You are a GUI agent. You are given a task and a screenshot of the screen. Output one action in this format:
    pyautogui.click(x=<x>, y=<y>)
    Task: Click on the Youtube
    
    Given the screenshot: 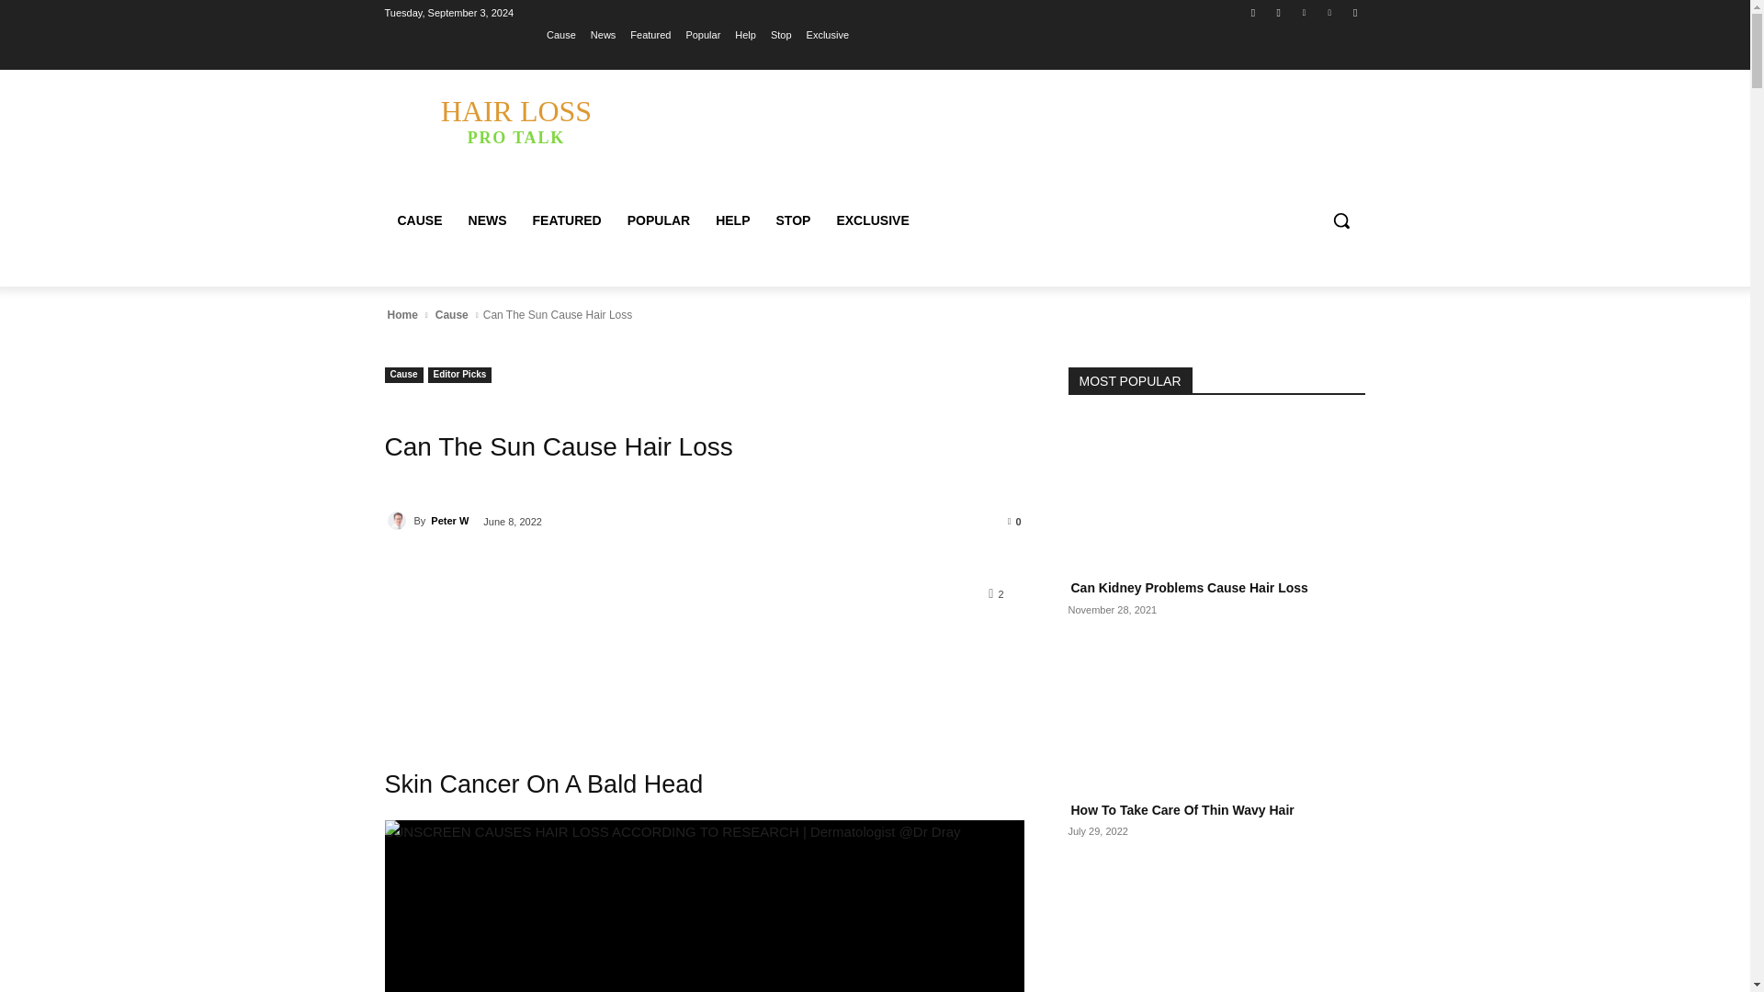 What is the action you would take?
    pyautogui.click(x=1354, y=12)
    